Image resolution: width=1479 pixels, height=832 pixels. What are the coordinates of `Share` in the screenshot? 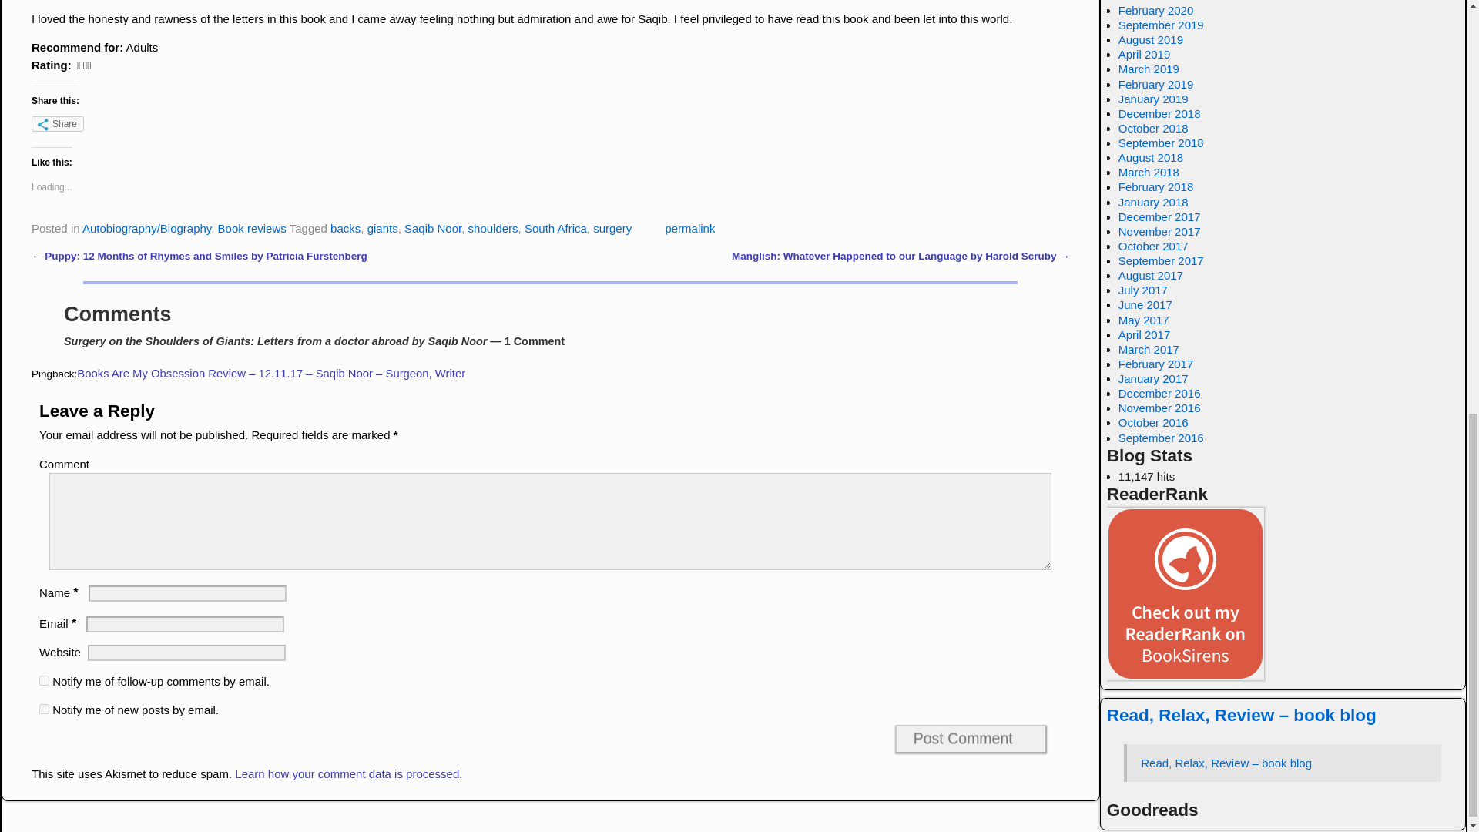 It's located at (57, 123).